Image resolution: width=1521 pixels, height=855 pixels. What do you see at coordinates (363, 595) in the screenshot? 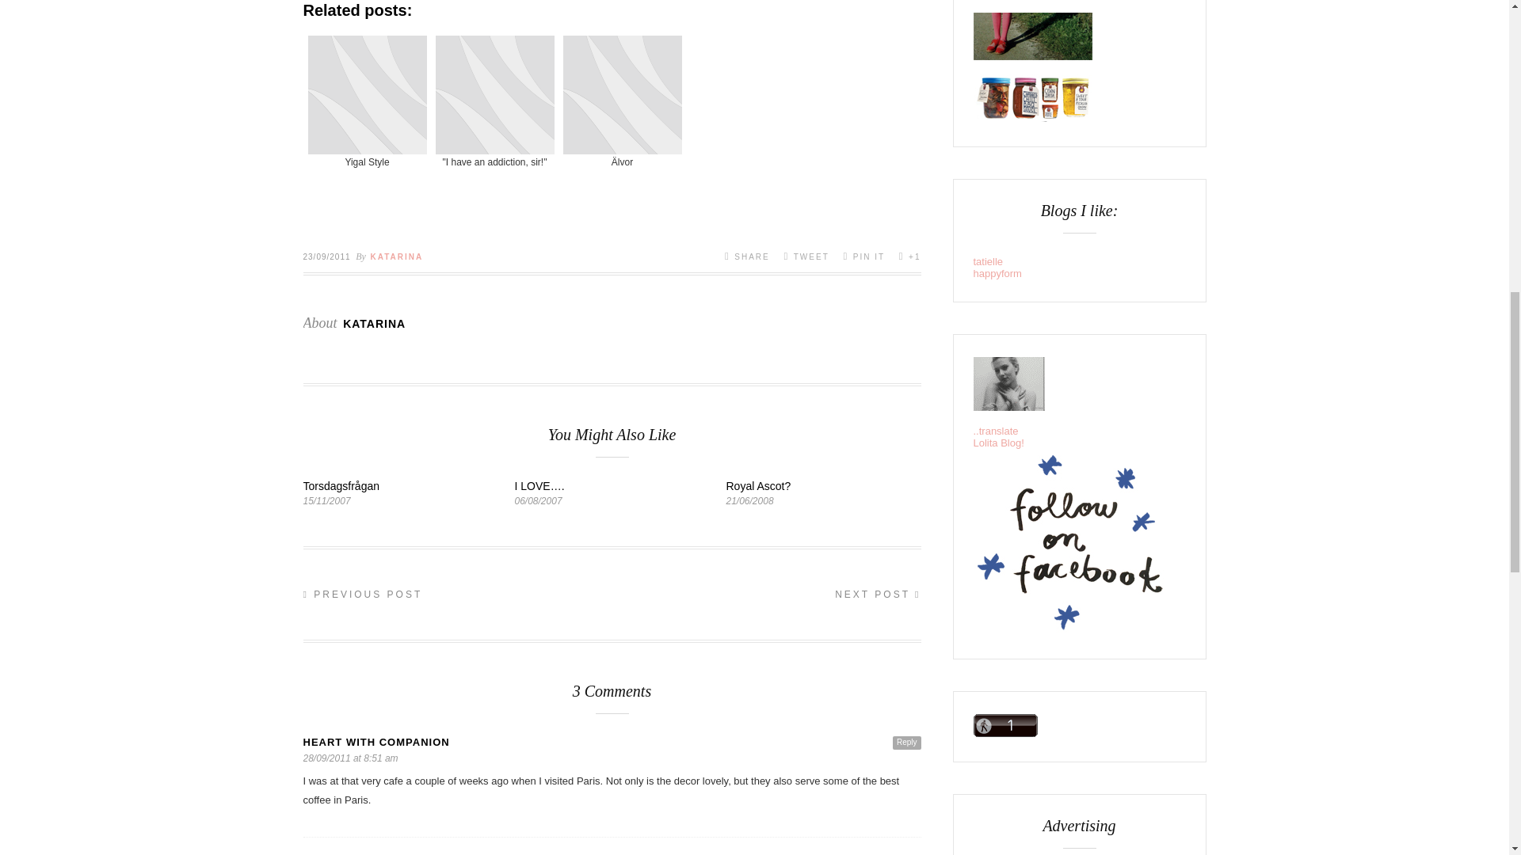
I see `PREVIOUS POST` at bounding box center [363, 595].